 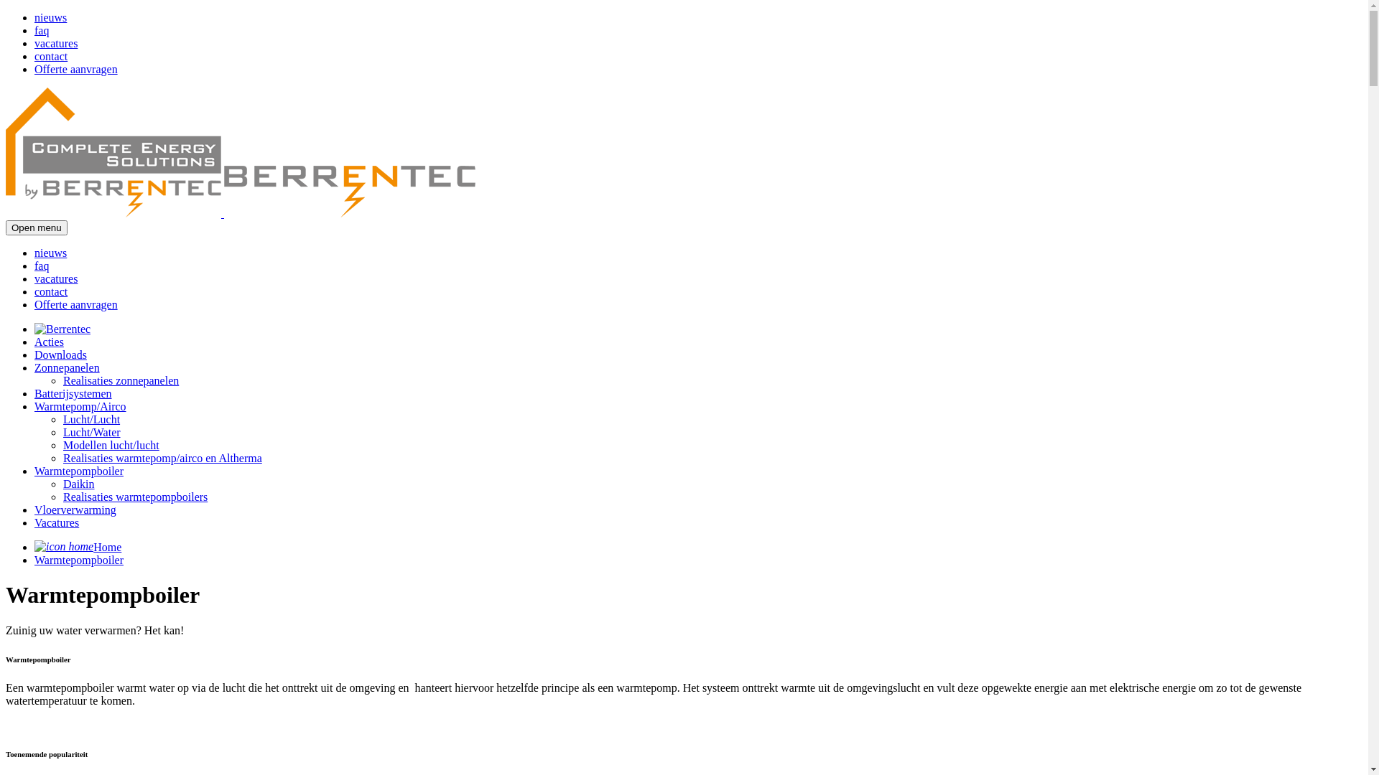 What do you see at coordinates (162, 458) in the screenshot?
I see `Realisaties warmtepomp/airco en Altherma` at bounding box center [162, 458].